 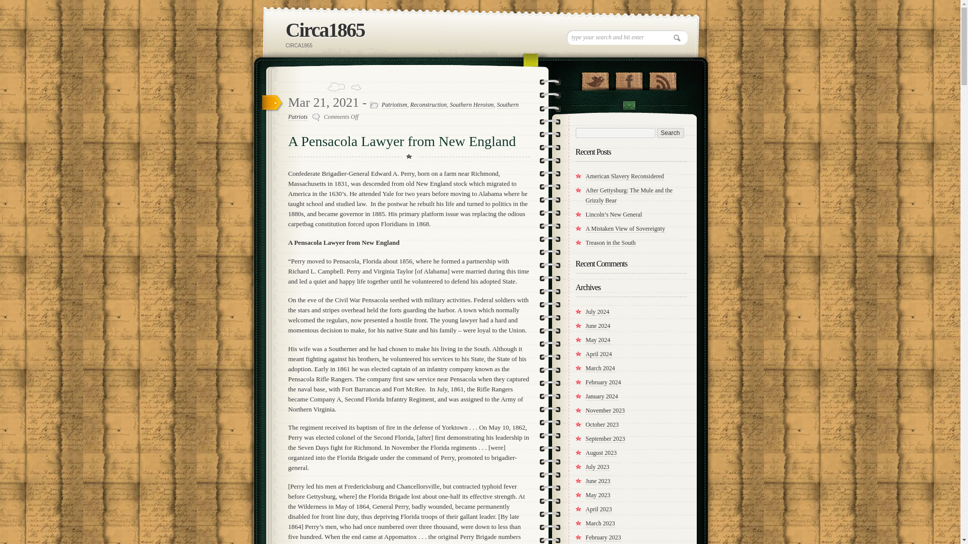 I want to click on Patriotism, so click(x=394, y=105).